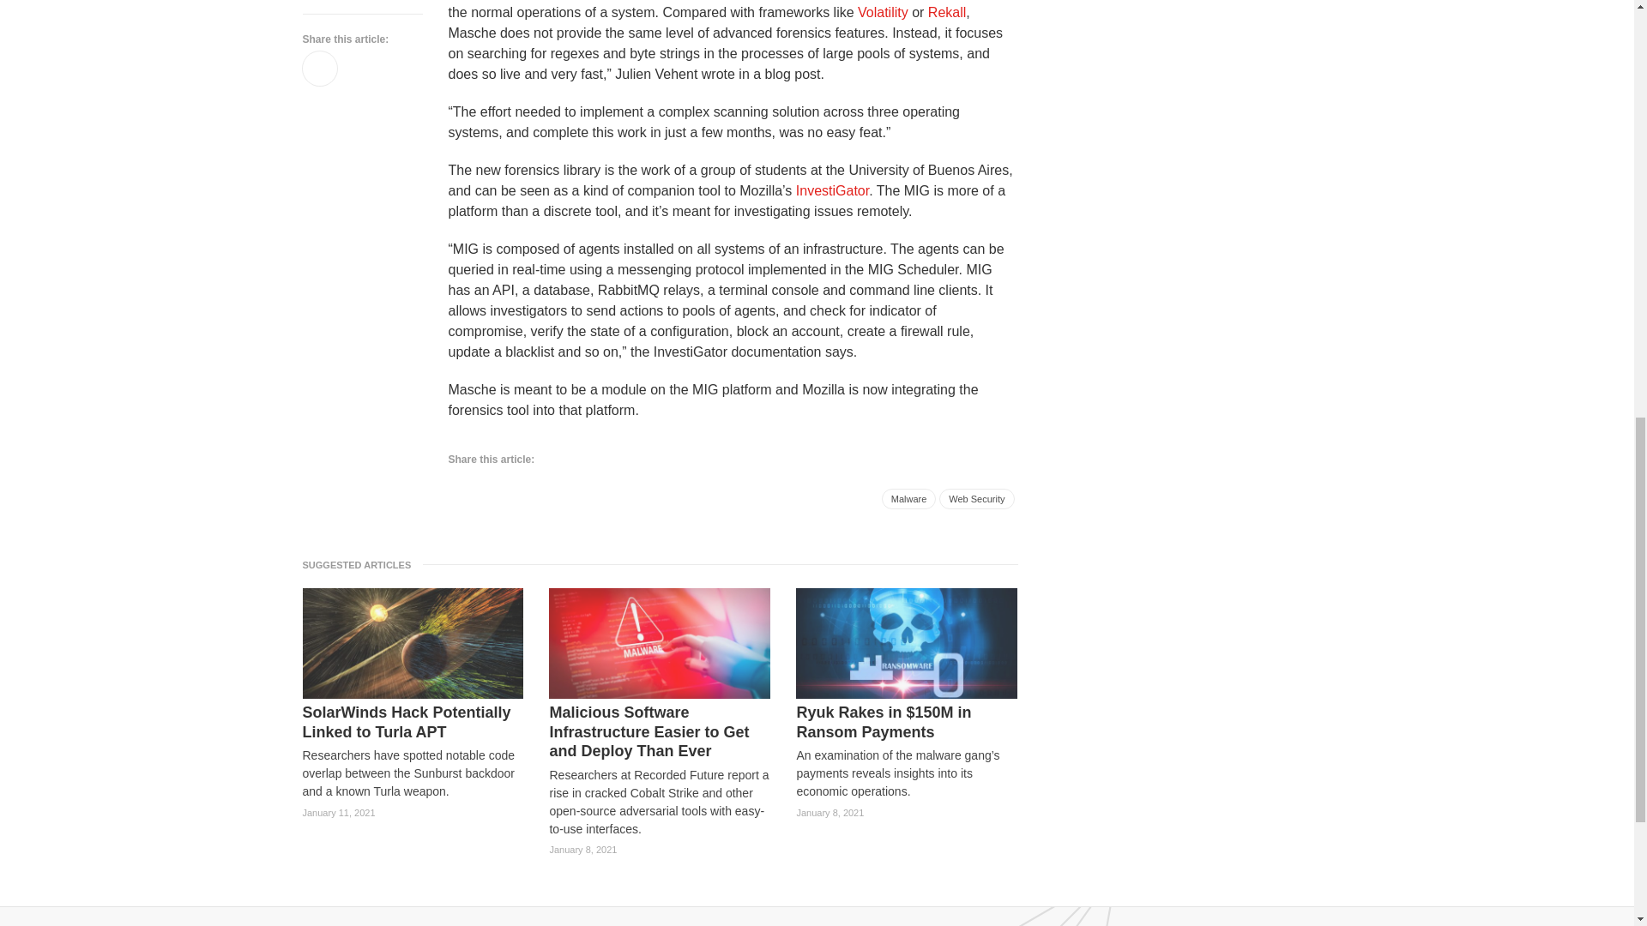 The image size is (1647, 926). What do you see at coordinates (884, 12) in the screenshot?
I see `Volatility` at bounding box center [884, 12].